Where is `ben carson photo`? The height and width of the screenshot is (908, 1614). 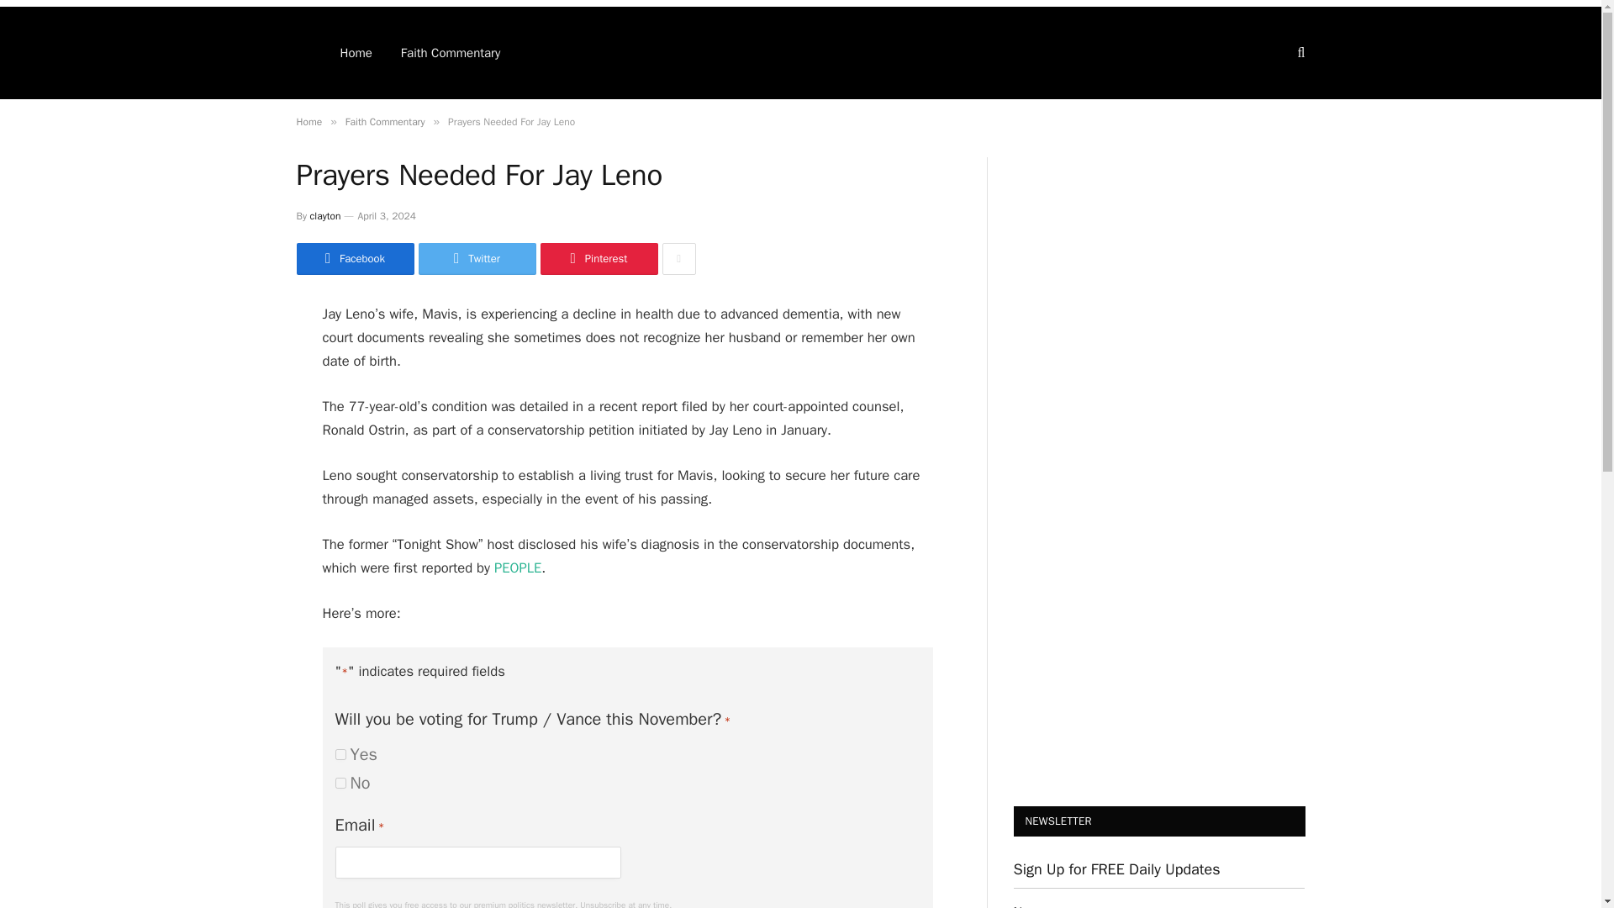
ben carson photo is located at coordinates (1159, 444).